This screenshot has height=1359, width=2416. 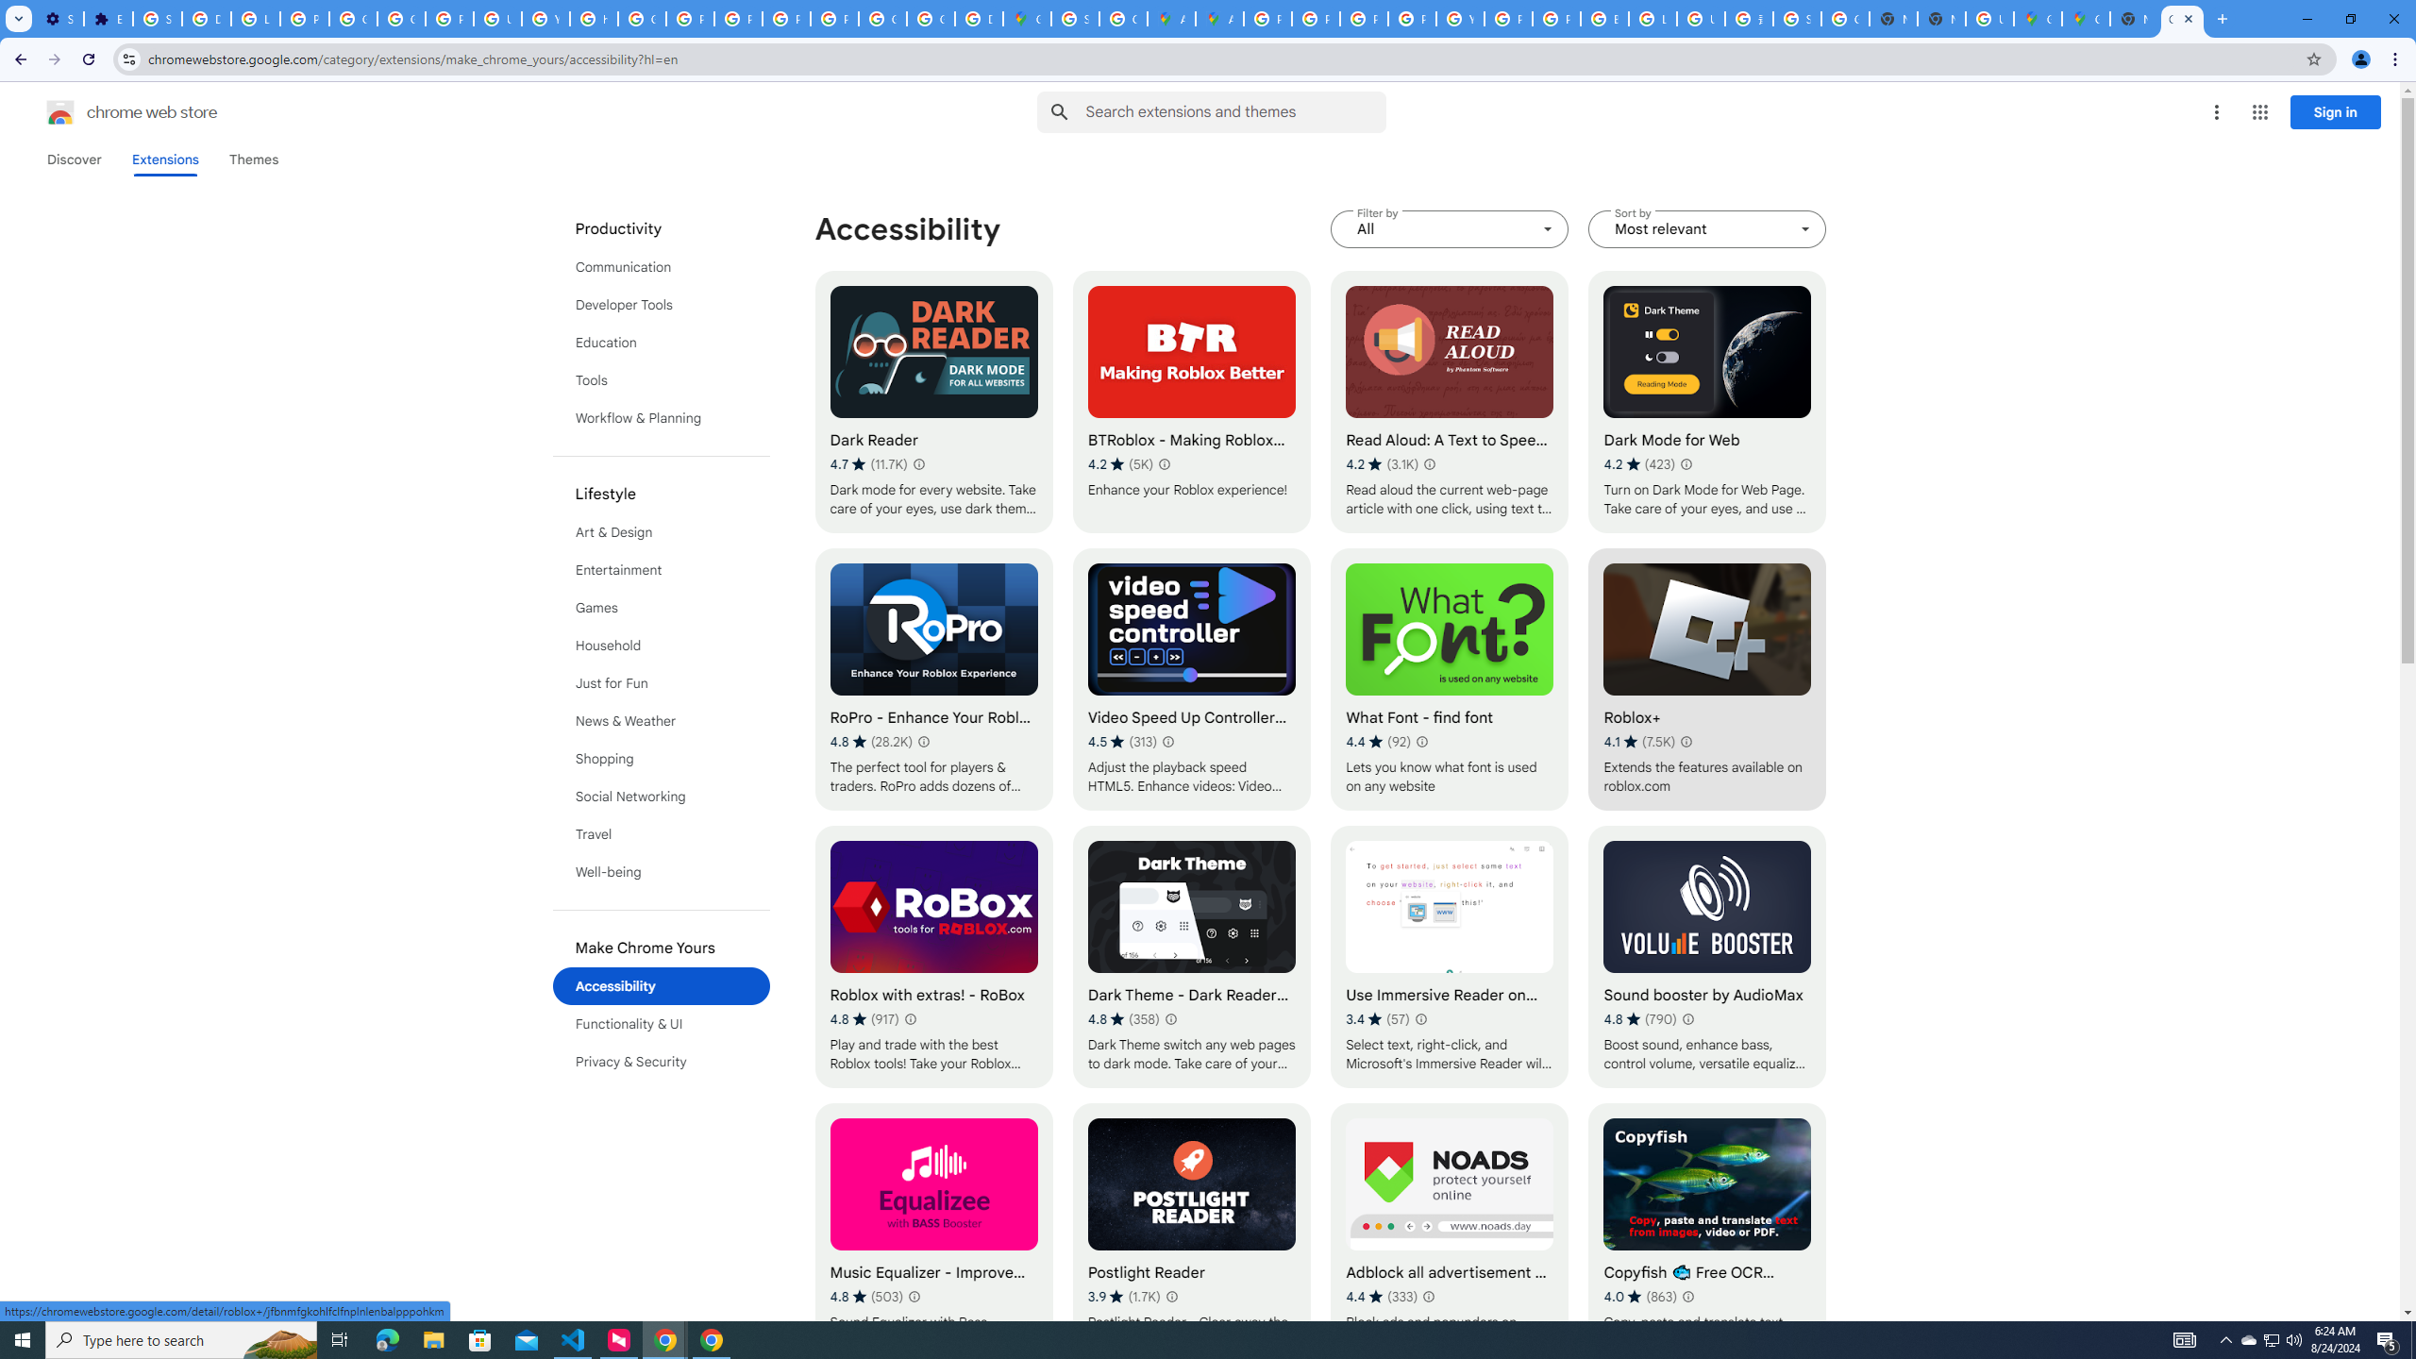 What do you see at coordinates (1706, 679) in the screenshot?
I see `Roblox+` at bounding box center [1706, 679].